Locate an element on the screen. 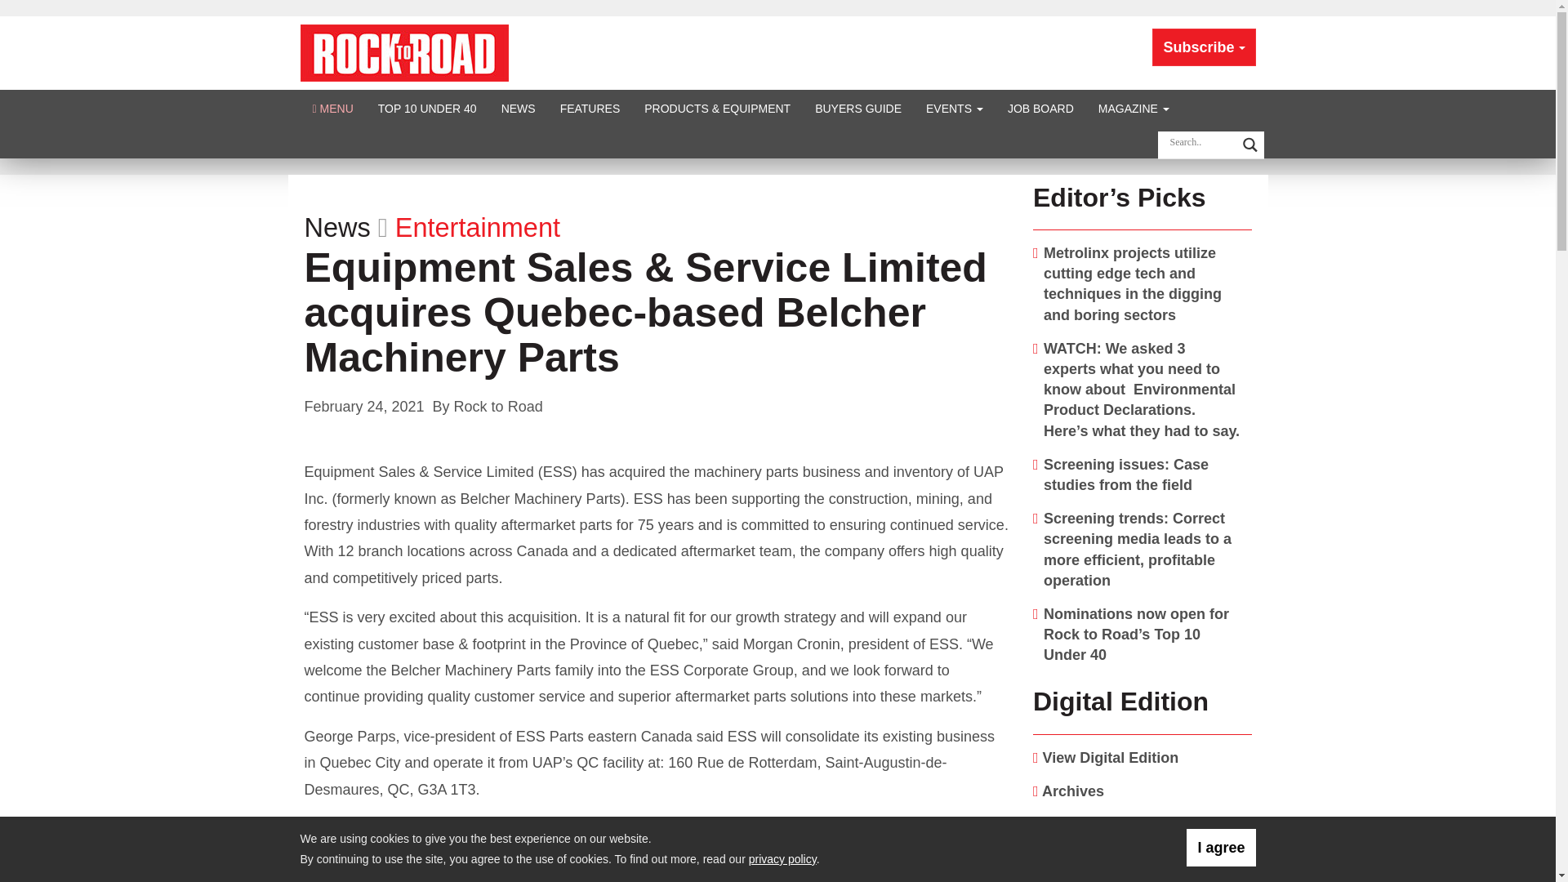 The width and height of the screenshot is (1568, 882). EVENTS is located at coordinates (955, 108).